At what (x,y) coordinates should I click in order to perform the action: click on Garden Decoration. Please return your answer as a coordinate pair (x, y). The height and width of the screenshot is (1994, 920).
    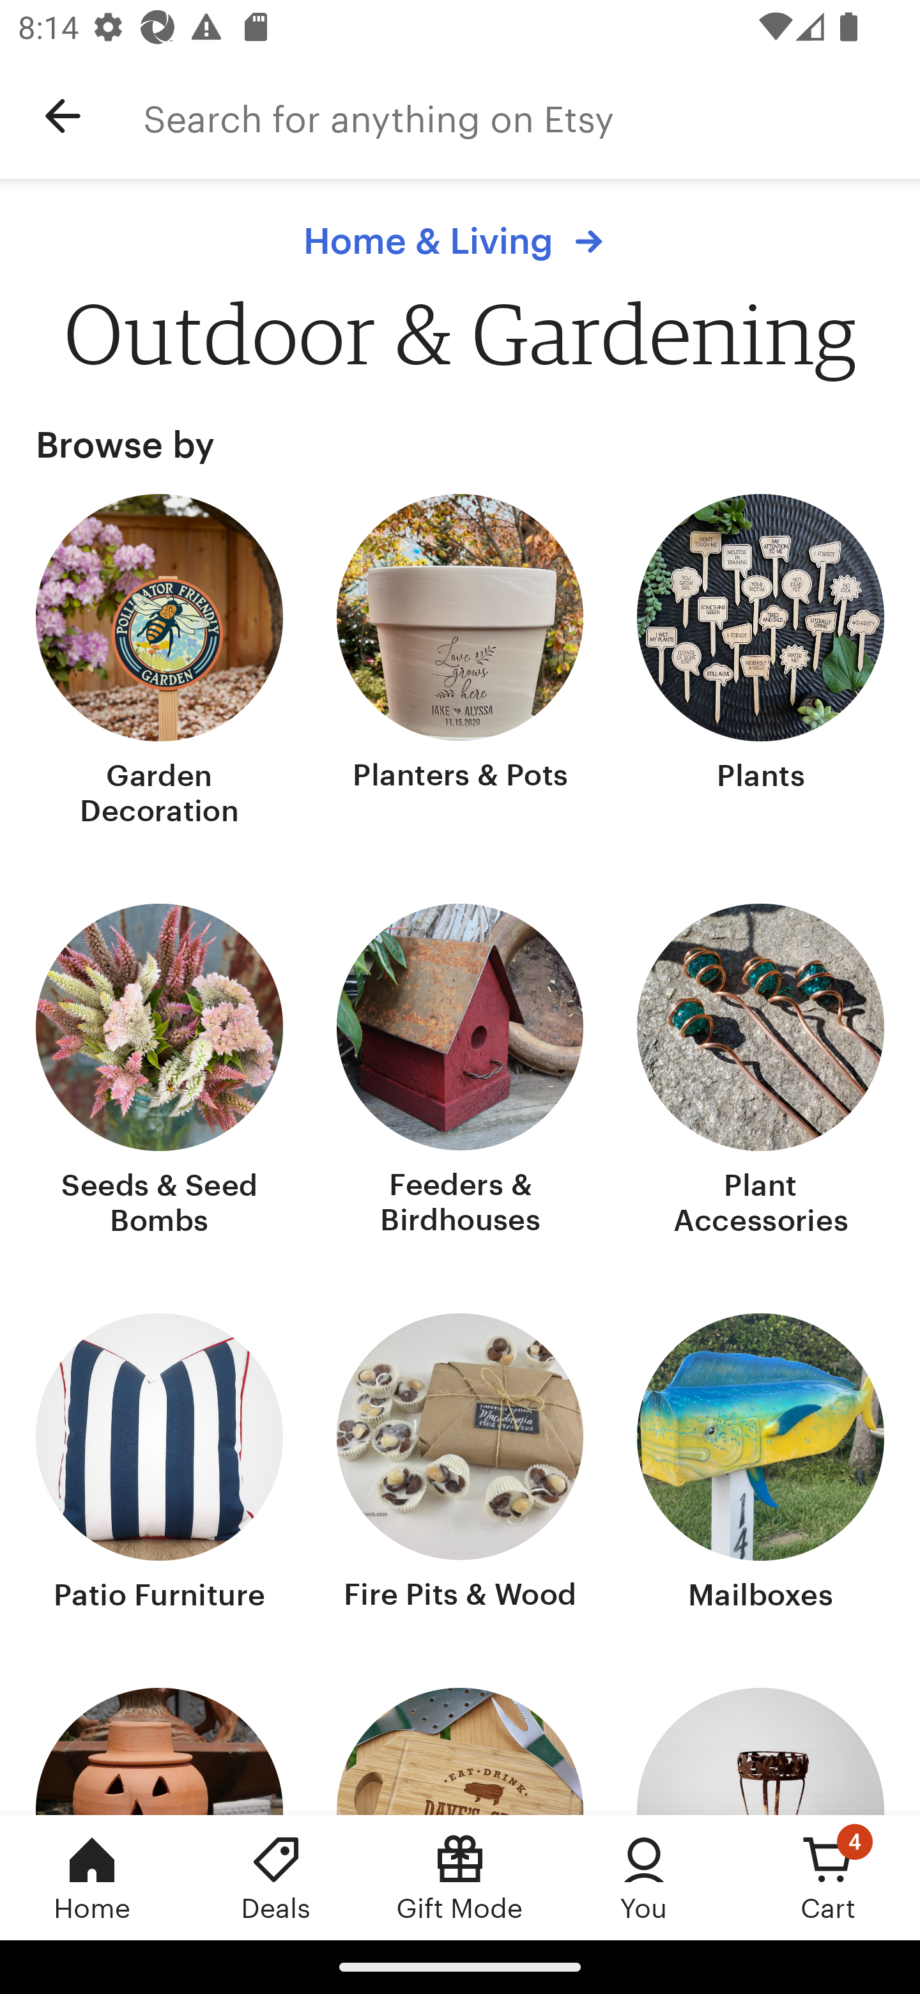
    Looking at the image, I should click on (160, 663).